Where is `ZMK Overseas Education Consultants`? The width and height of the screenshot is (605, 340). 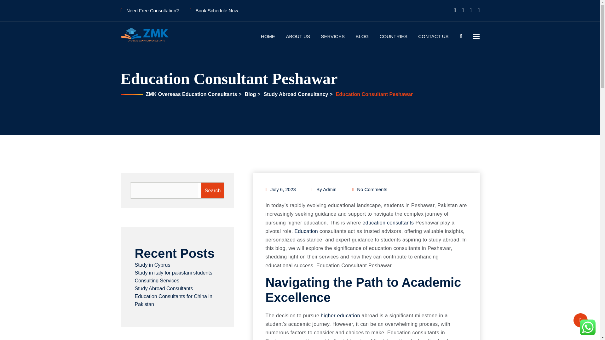 ZMK Overseas Education Consultants is located at coordinates (191, 94).